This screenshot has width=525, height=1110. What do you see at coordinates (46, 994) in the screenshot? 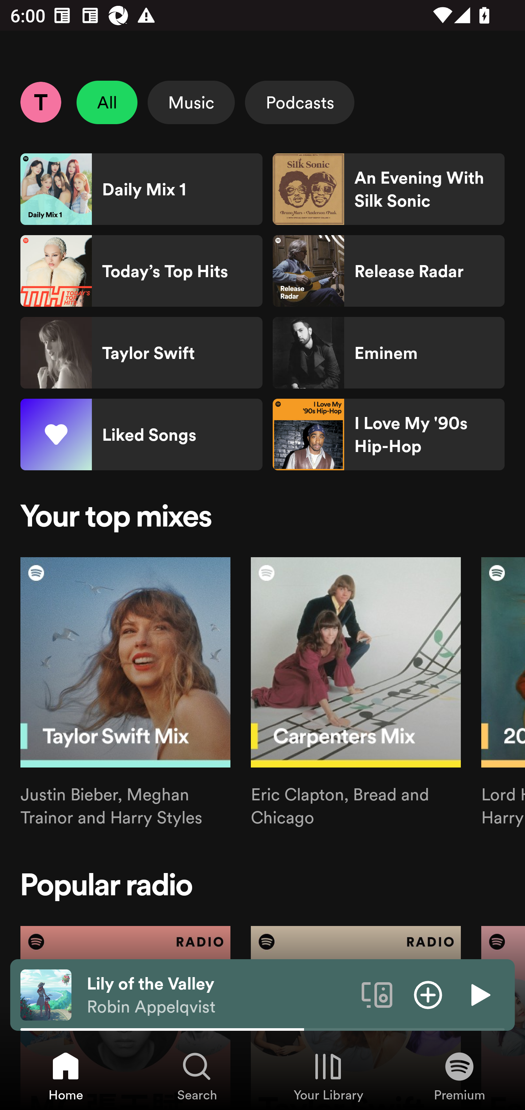
I see `The cover art of the currently playing track` at bounding box center [46, 994].